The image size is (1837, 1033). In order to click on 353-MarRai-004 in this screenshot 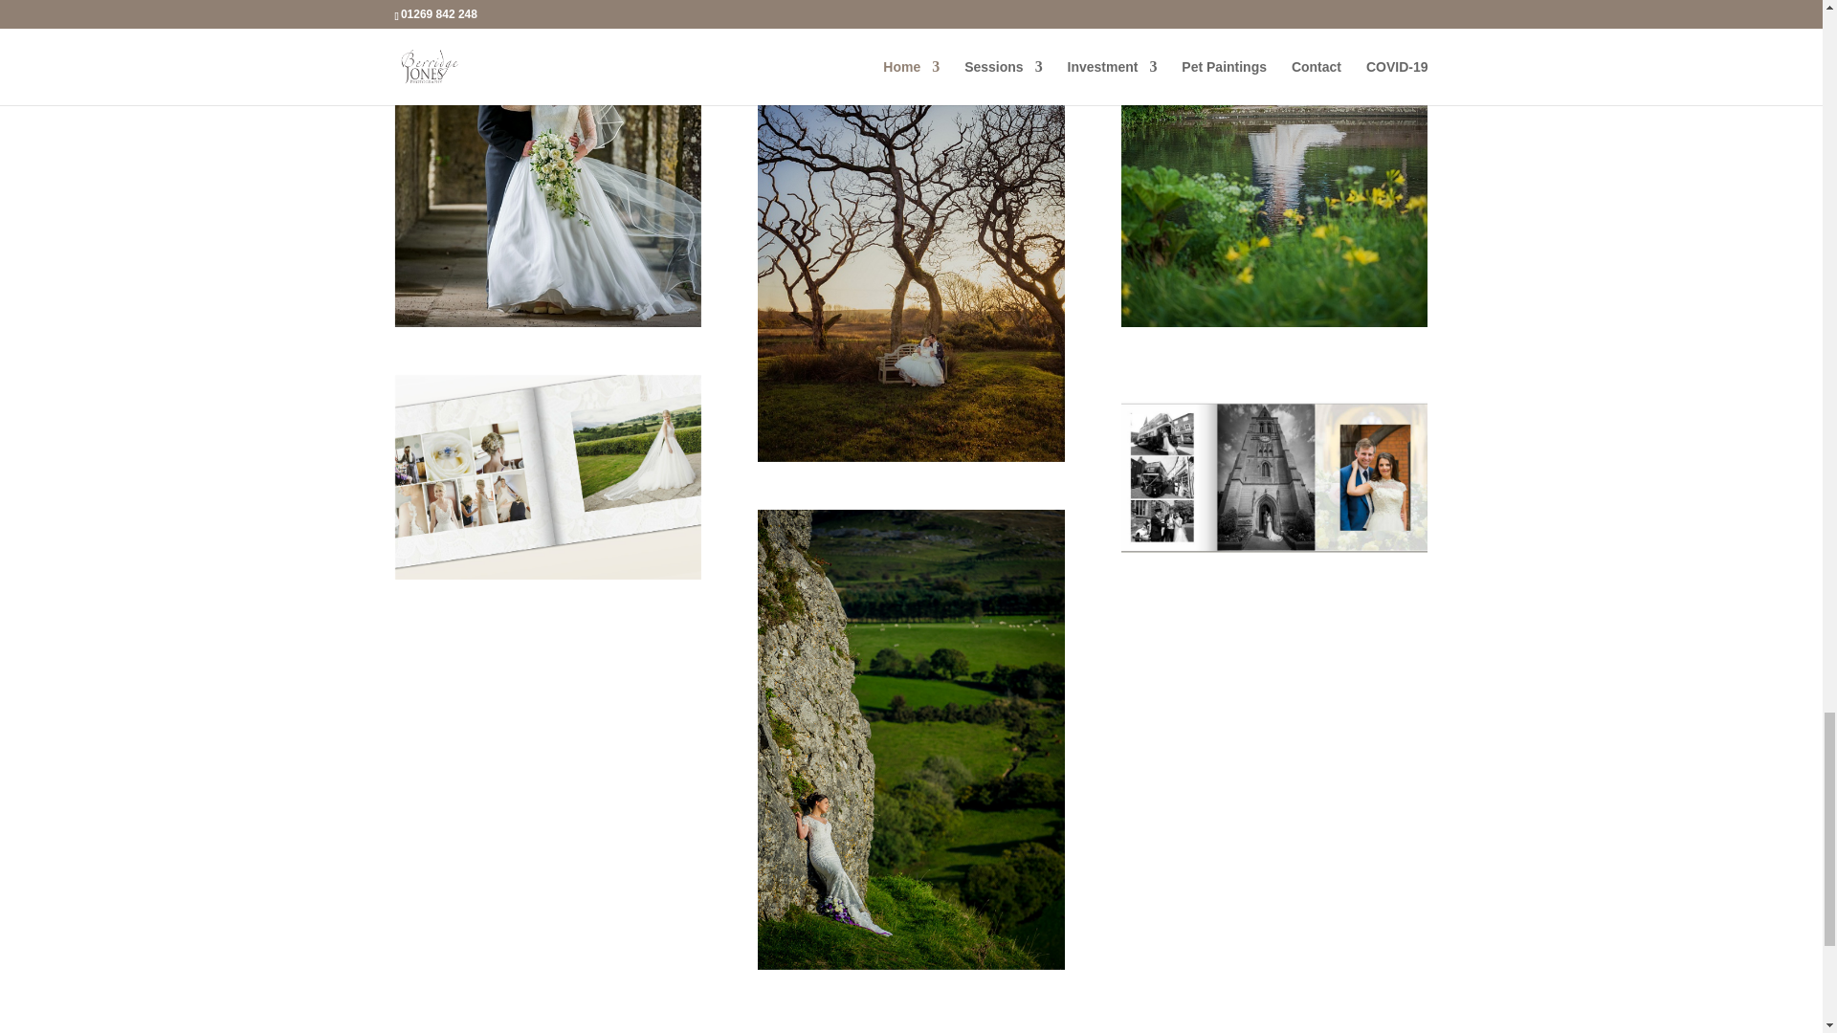, I will do `click(1273, 164)`.